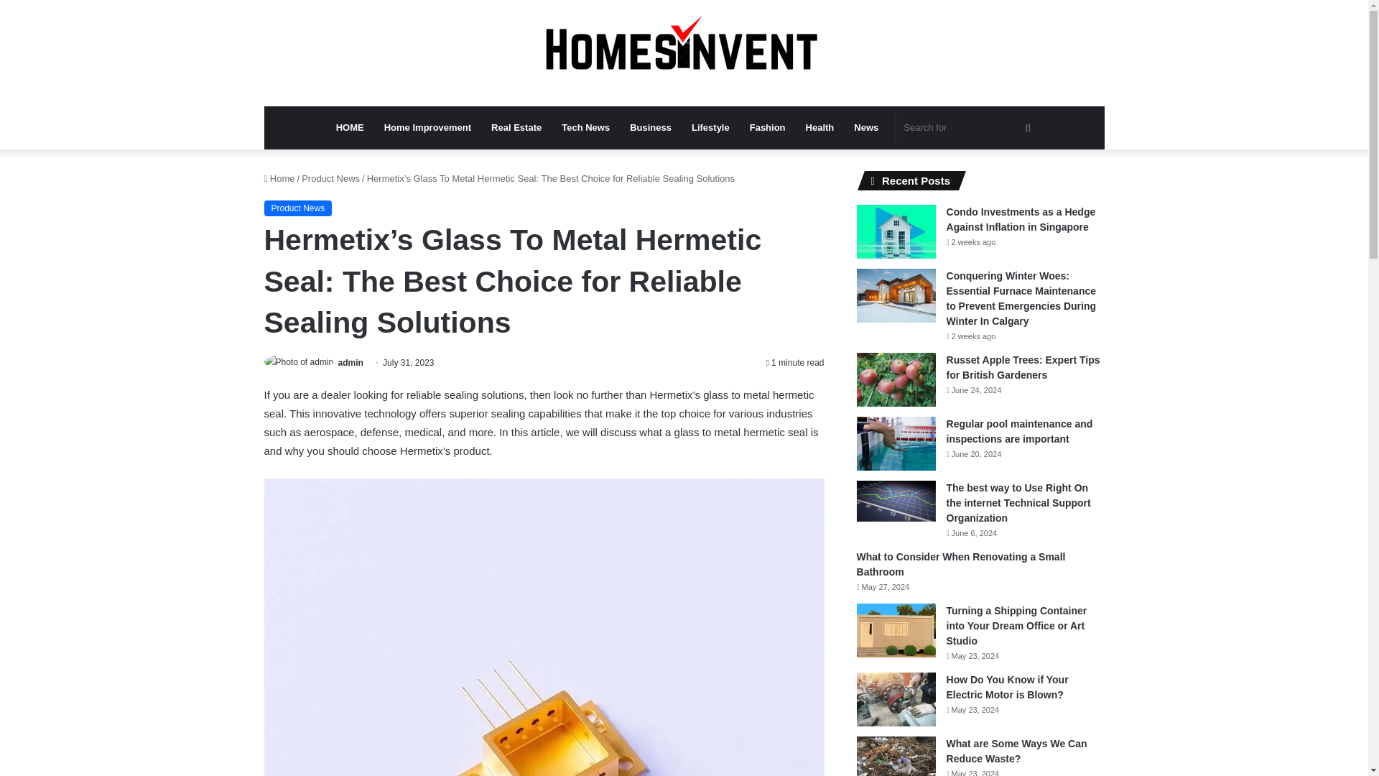  Describe the element at coordinates (298, 208) in the screenshot. I see `Product News` at that location.